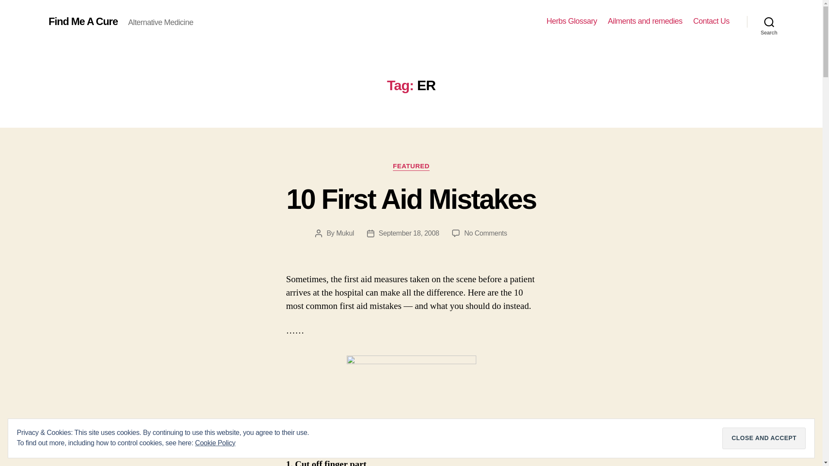 The width and height of the screenshot is (829, 466). I want to click on Herbs Glossary, so click(572, 21).